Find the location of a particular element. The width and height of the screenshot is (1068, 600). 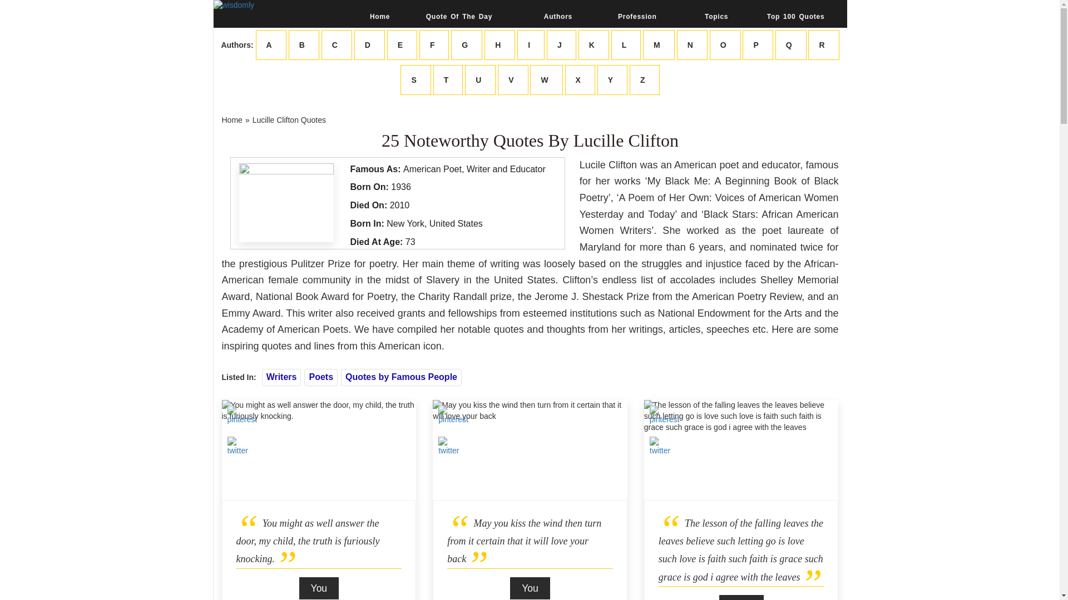

Authors is located at coordinates (557, 16).